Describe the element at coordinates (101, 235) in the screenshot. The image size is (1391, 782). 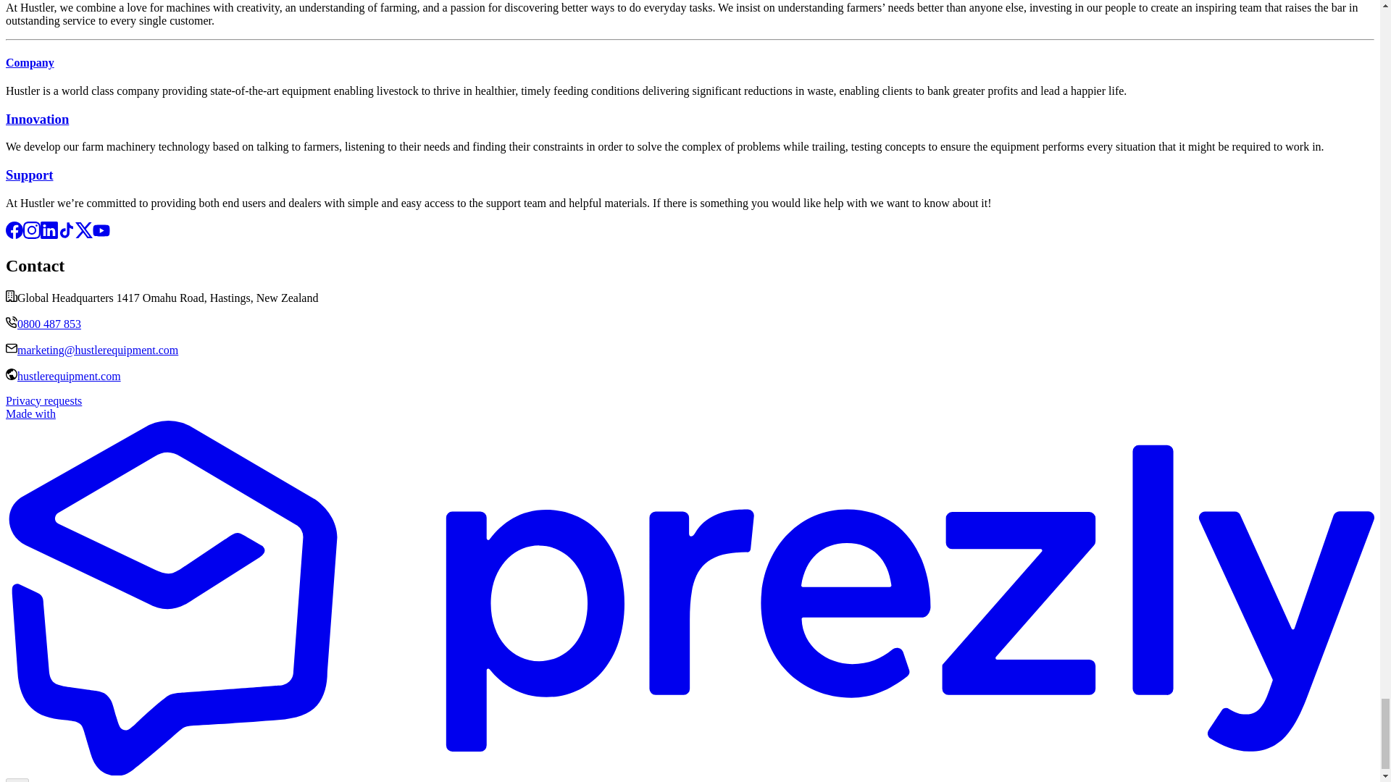
I see `Youtube` at that location.